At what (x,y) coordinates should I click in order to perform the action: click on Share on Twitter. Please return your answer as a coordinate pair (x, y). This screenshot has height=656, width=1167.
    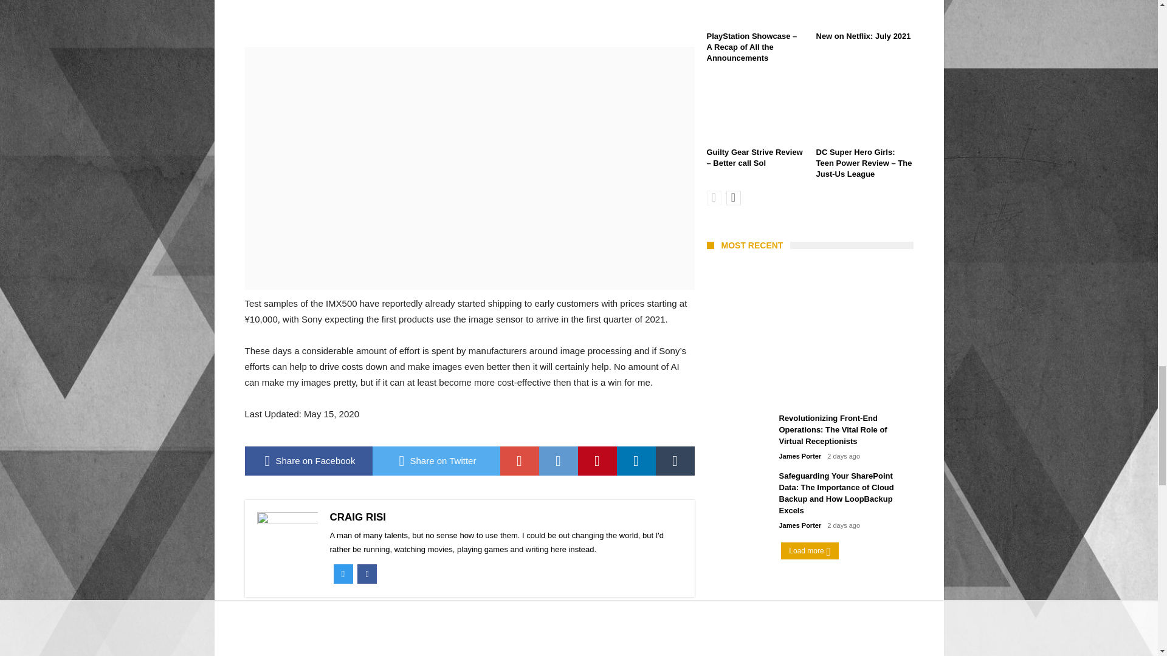
    Looking at the image, I should click on (435, 461).